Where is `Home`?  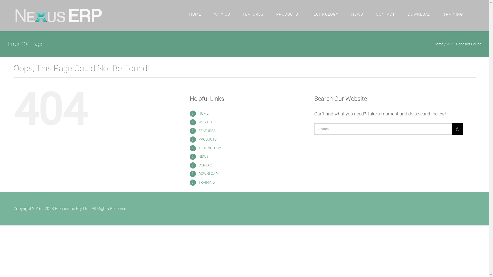 Home is located at coordinates (439, 44).